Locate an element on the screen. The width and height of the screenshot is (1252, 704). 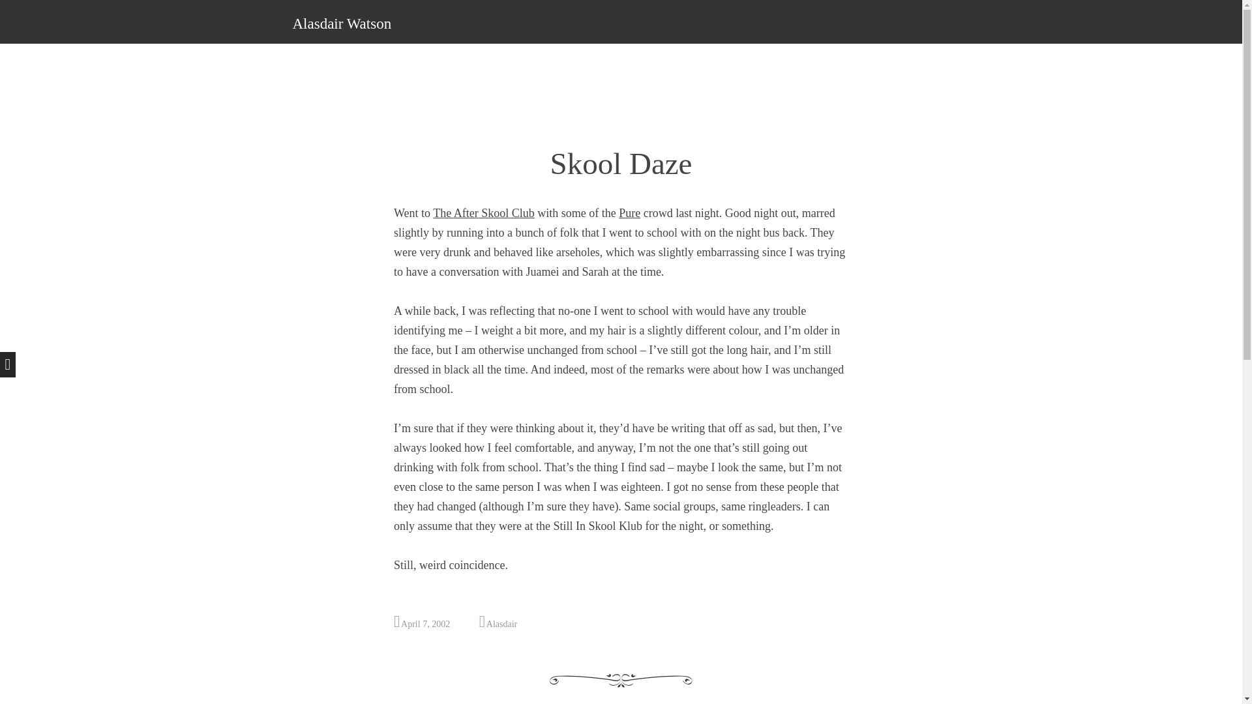
Alasdair is located at coordinates (501, 624).